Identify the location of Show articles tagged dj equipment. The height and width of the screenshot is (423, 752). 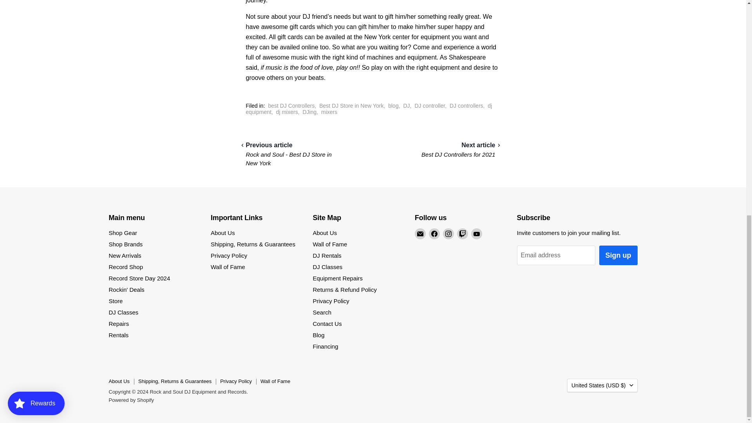
(369, 109).